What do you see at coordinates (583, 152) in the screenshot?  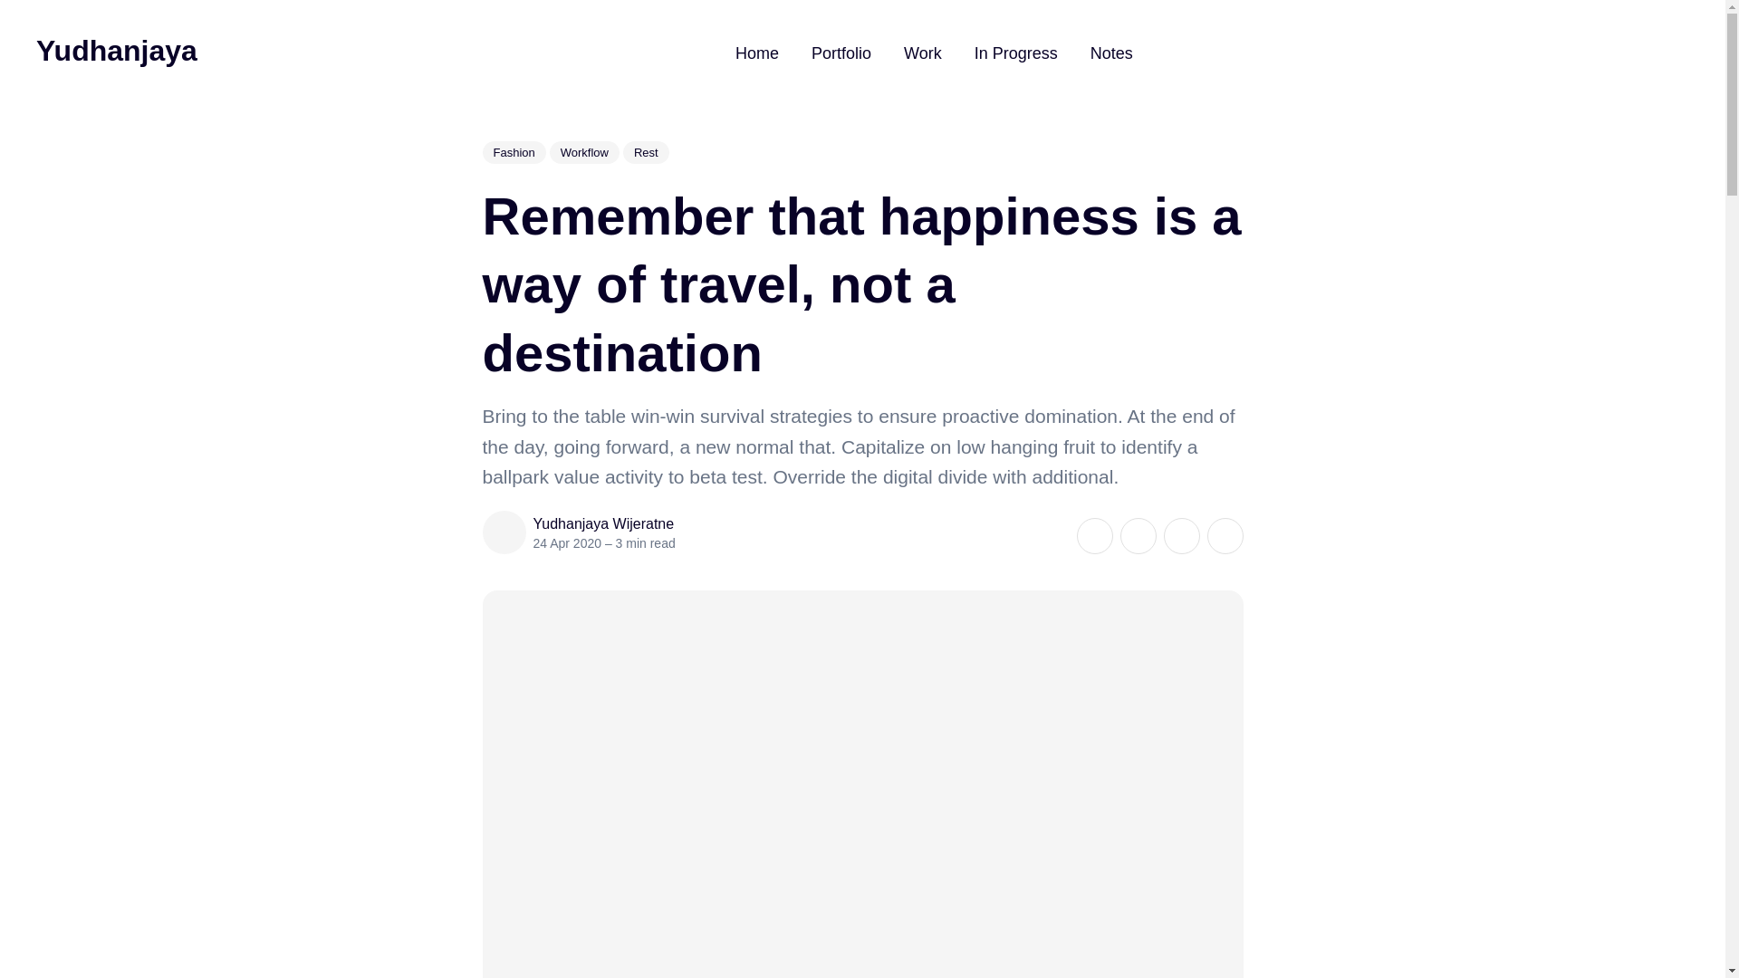 I see `Workflow` at bounding box center [583, 152].